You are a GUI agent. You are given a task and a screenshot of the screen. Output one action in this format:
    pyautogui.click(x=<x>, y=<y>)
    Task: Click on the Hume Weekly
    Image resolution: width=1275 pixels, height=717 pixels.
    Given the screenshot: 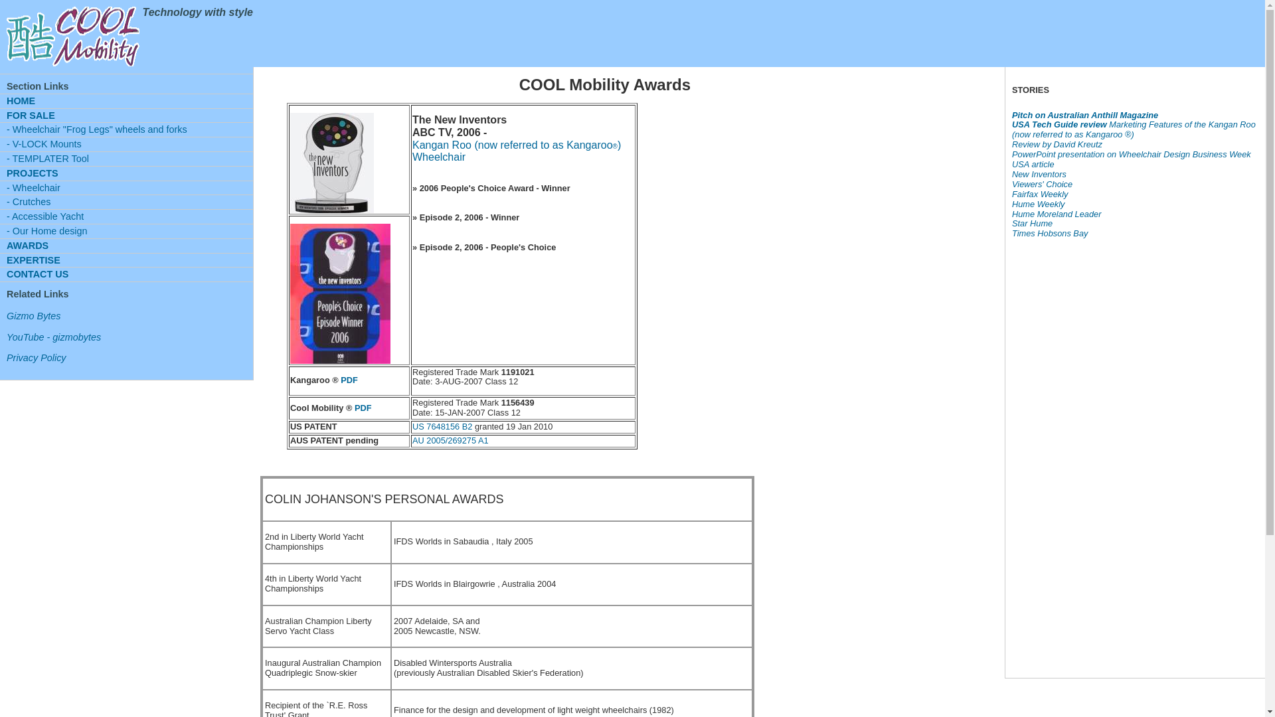 What is the action you would take?
    pyautogui.click(x=1040, y=209)
    